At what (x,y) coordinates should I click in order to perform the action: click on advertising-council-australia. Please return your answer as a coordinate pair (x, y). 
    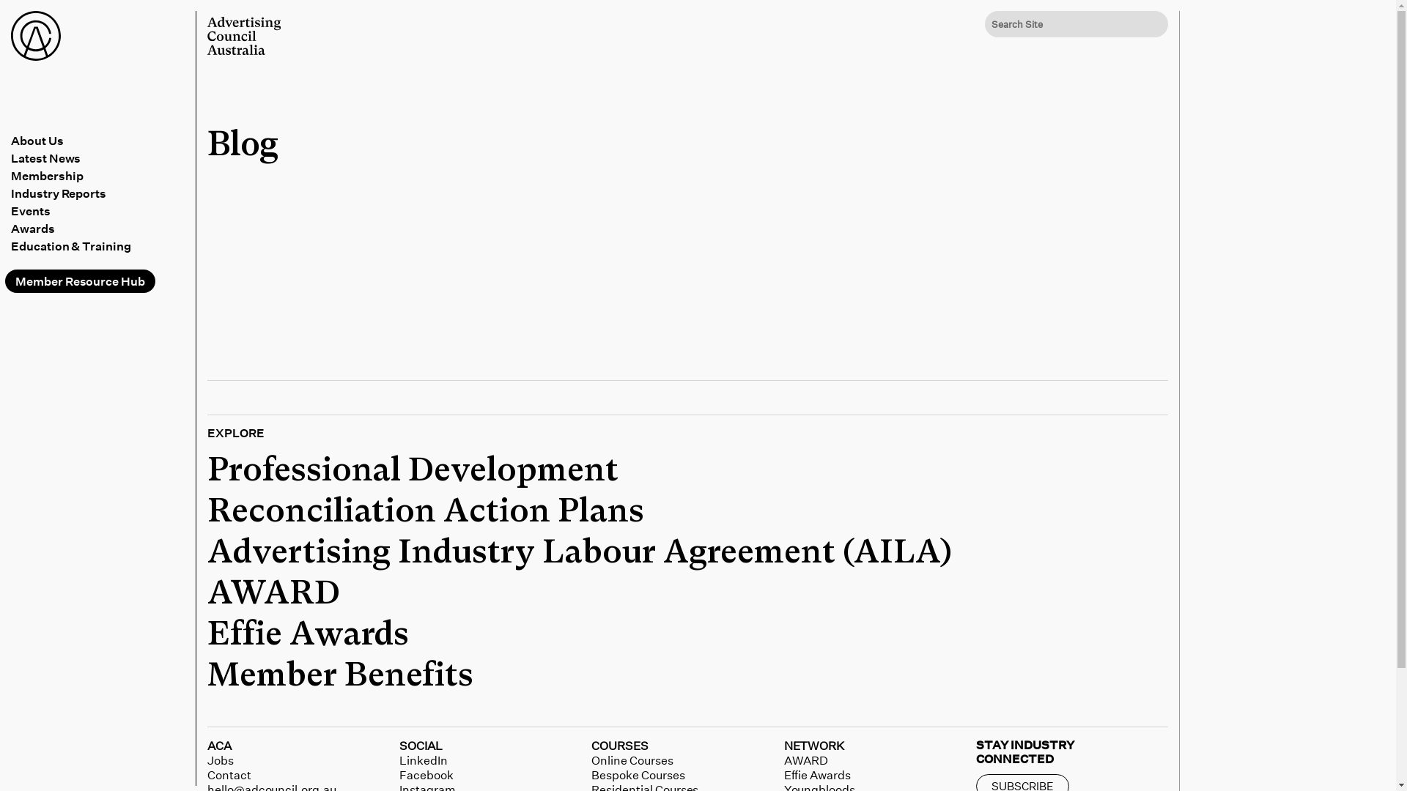
    Looking at the image, I should click on (244, 36).